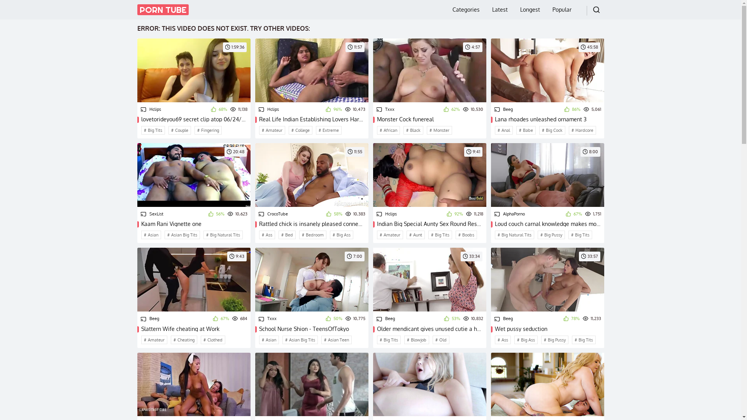 The width and height of the screenshot is (747, 420). Describe the element at coordinates (526, 130) in the screenshot. I see `Babe` at that location.